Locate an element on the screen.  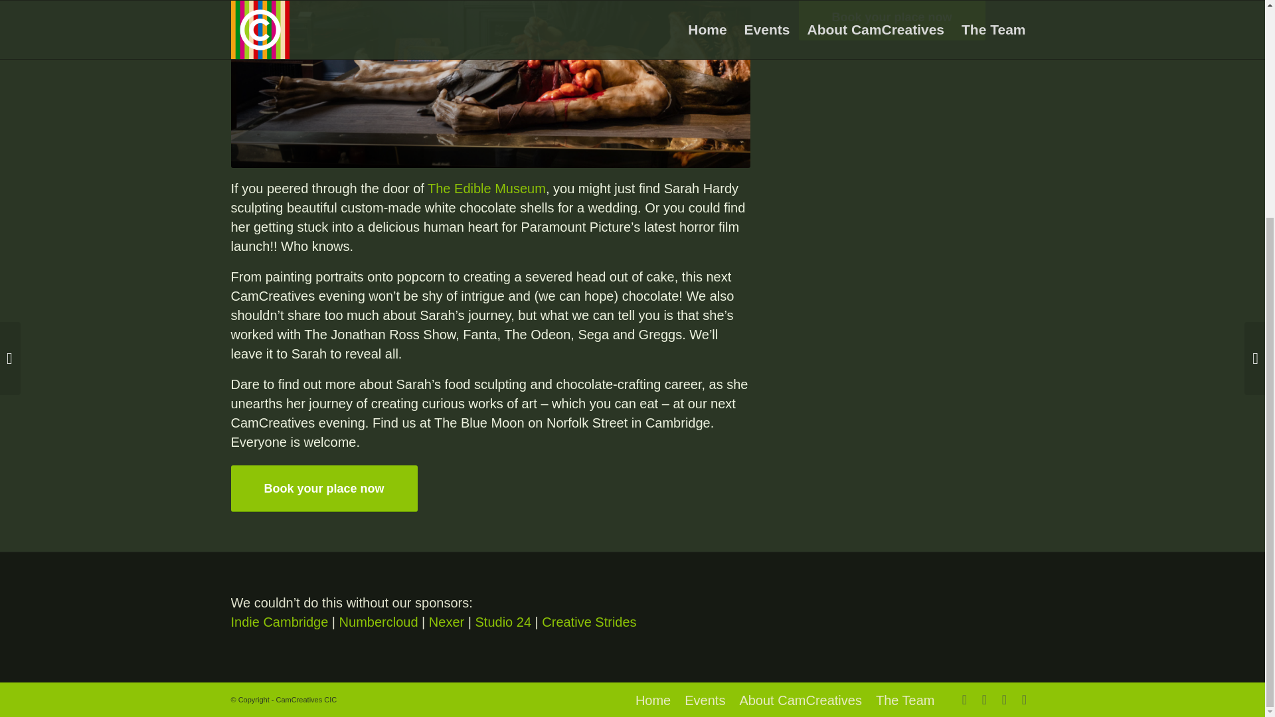
Indie Cambridge is located at coordinates (280, 621).